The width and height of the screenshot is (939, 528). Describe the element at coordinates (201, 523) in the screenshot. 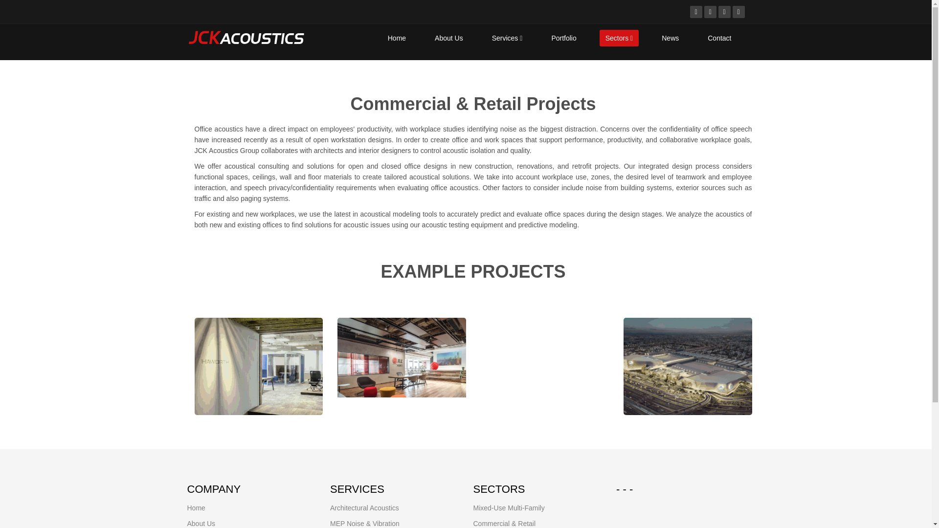

I see `About Us` at that location.